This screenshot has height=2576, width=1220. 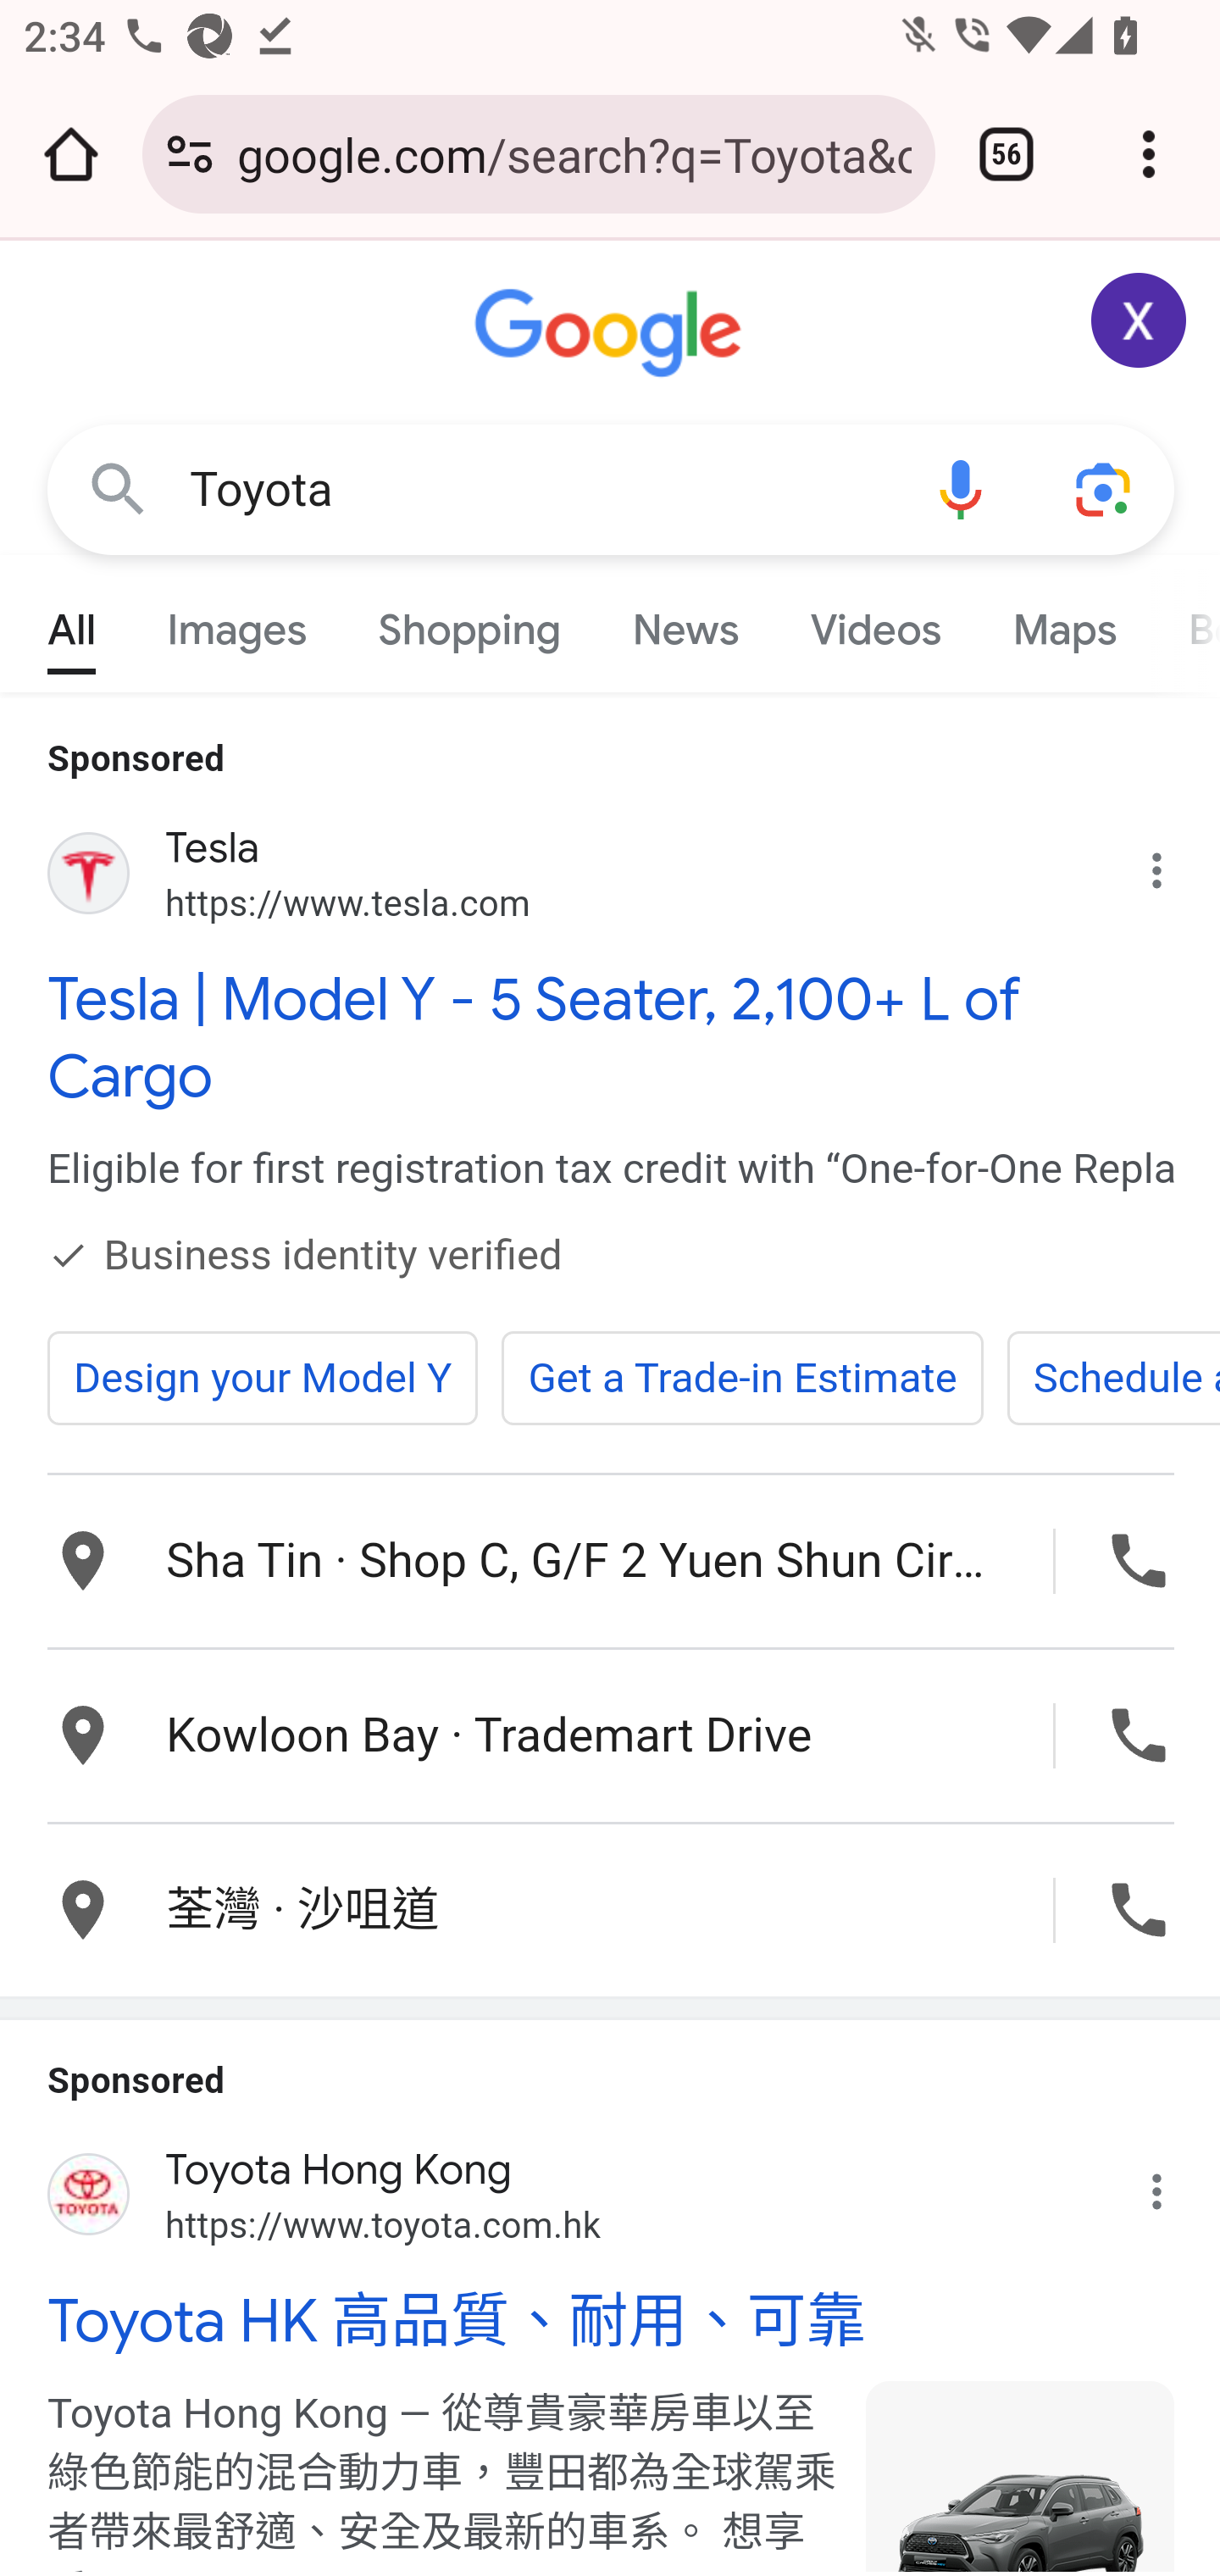 I want to click on News, so click(x=686, y=622).